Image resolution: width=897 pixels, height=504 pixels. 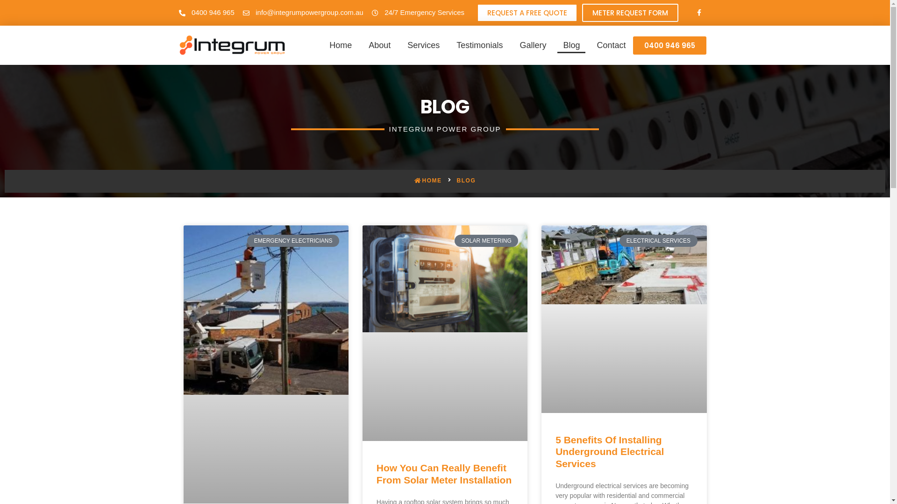 I want to click on Testimonials, so click(x=479, y=45).